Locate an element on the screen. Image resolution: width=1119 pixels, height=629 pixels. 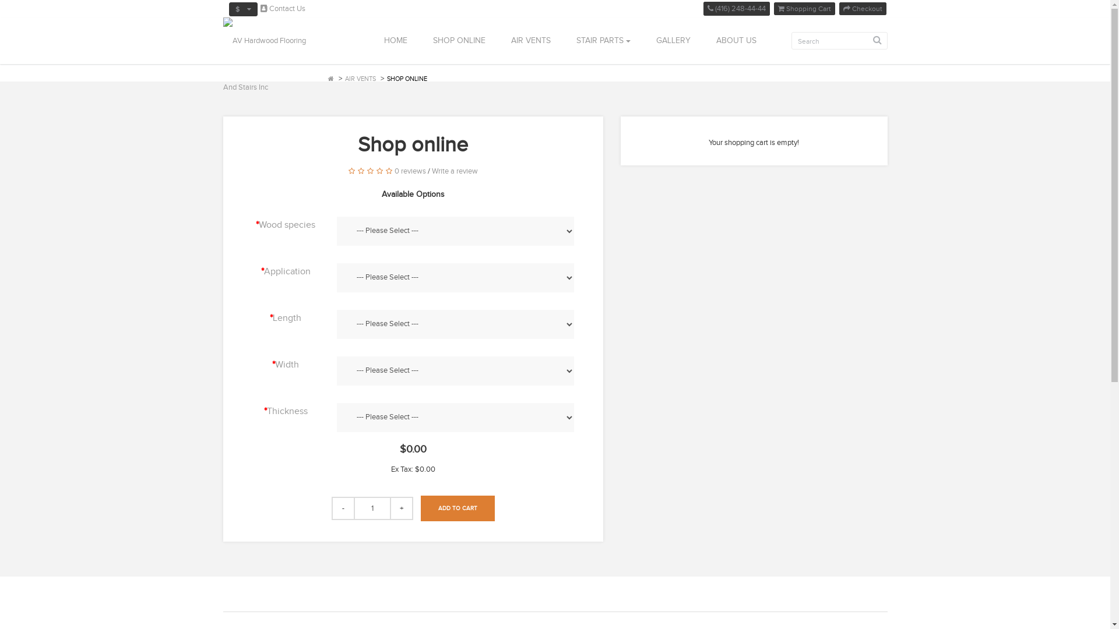
0 reviews is located at coordinates (410, 171).